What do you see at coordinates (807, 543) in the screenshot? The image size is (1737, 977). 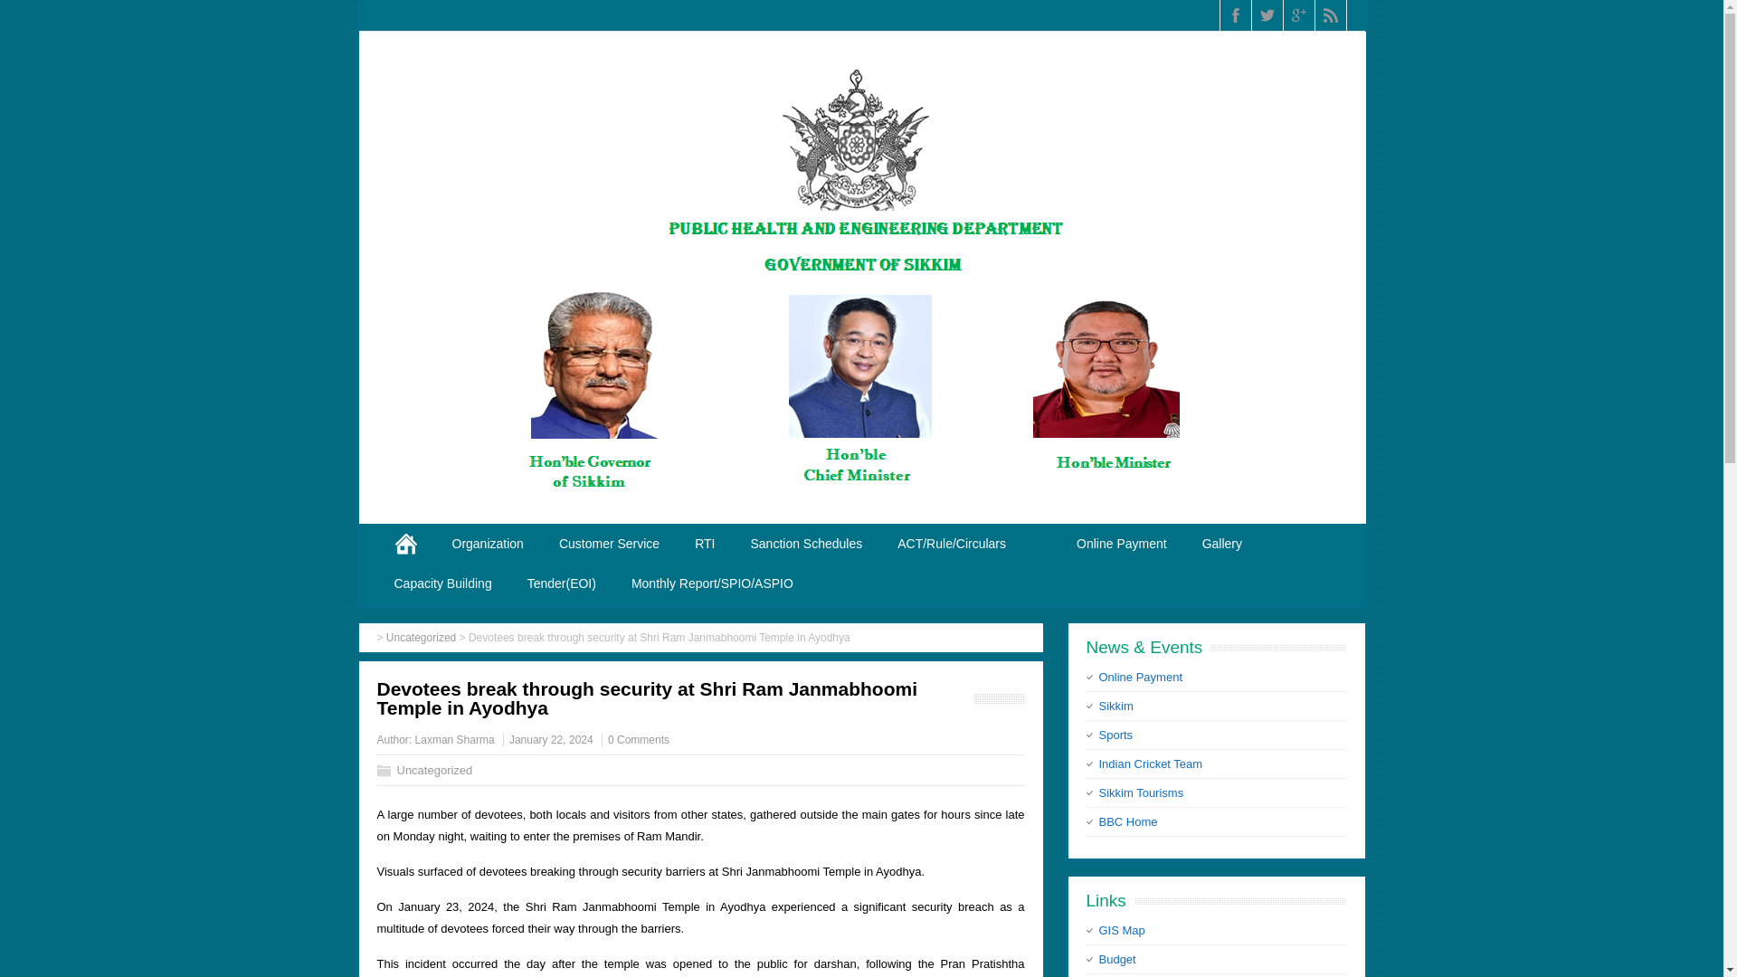 I see `Sanction Schedules` at bounding box center [807, 543].